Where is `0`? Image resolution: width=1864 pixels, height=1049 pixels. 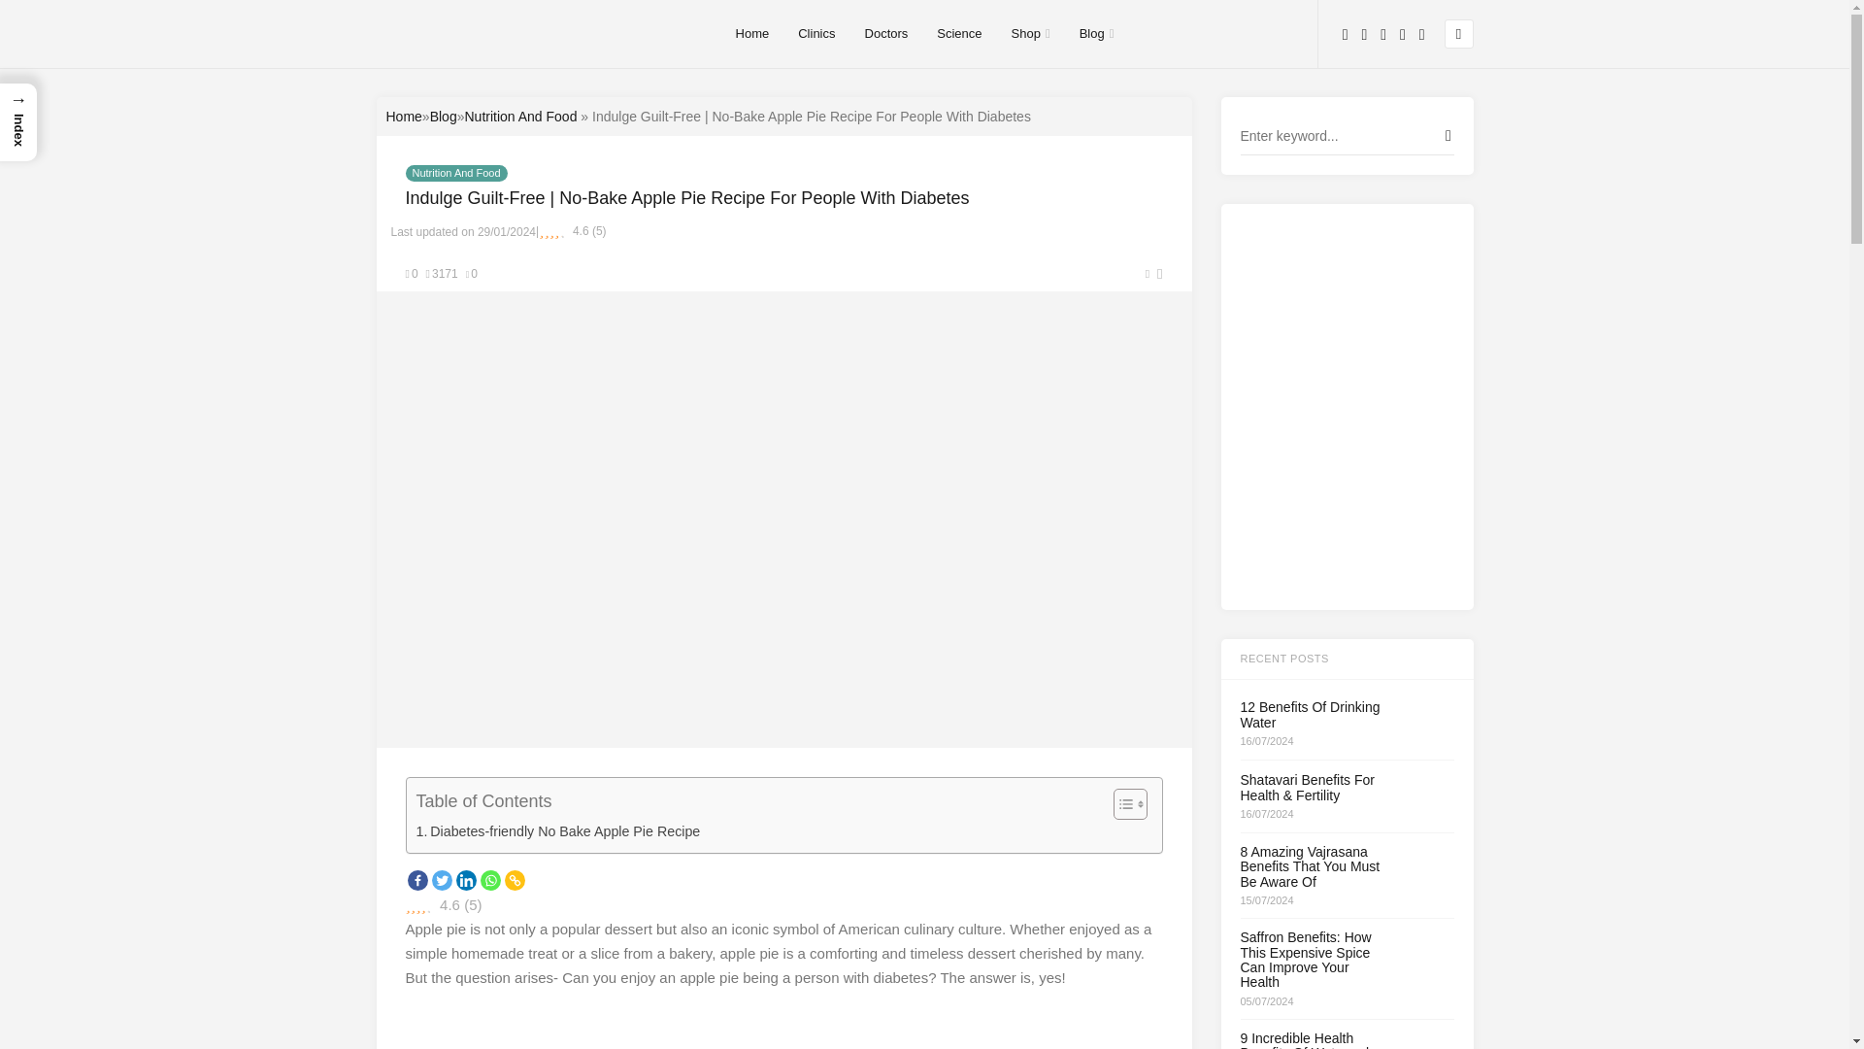 0 is located at coordinates (472, 274).